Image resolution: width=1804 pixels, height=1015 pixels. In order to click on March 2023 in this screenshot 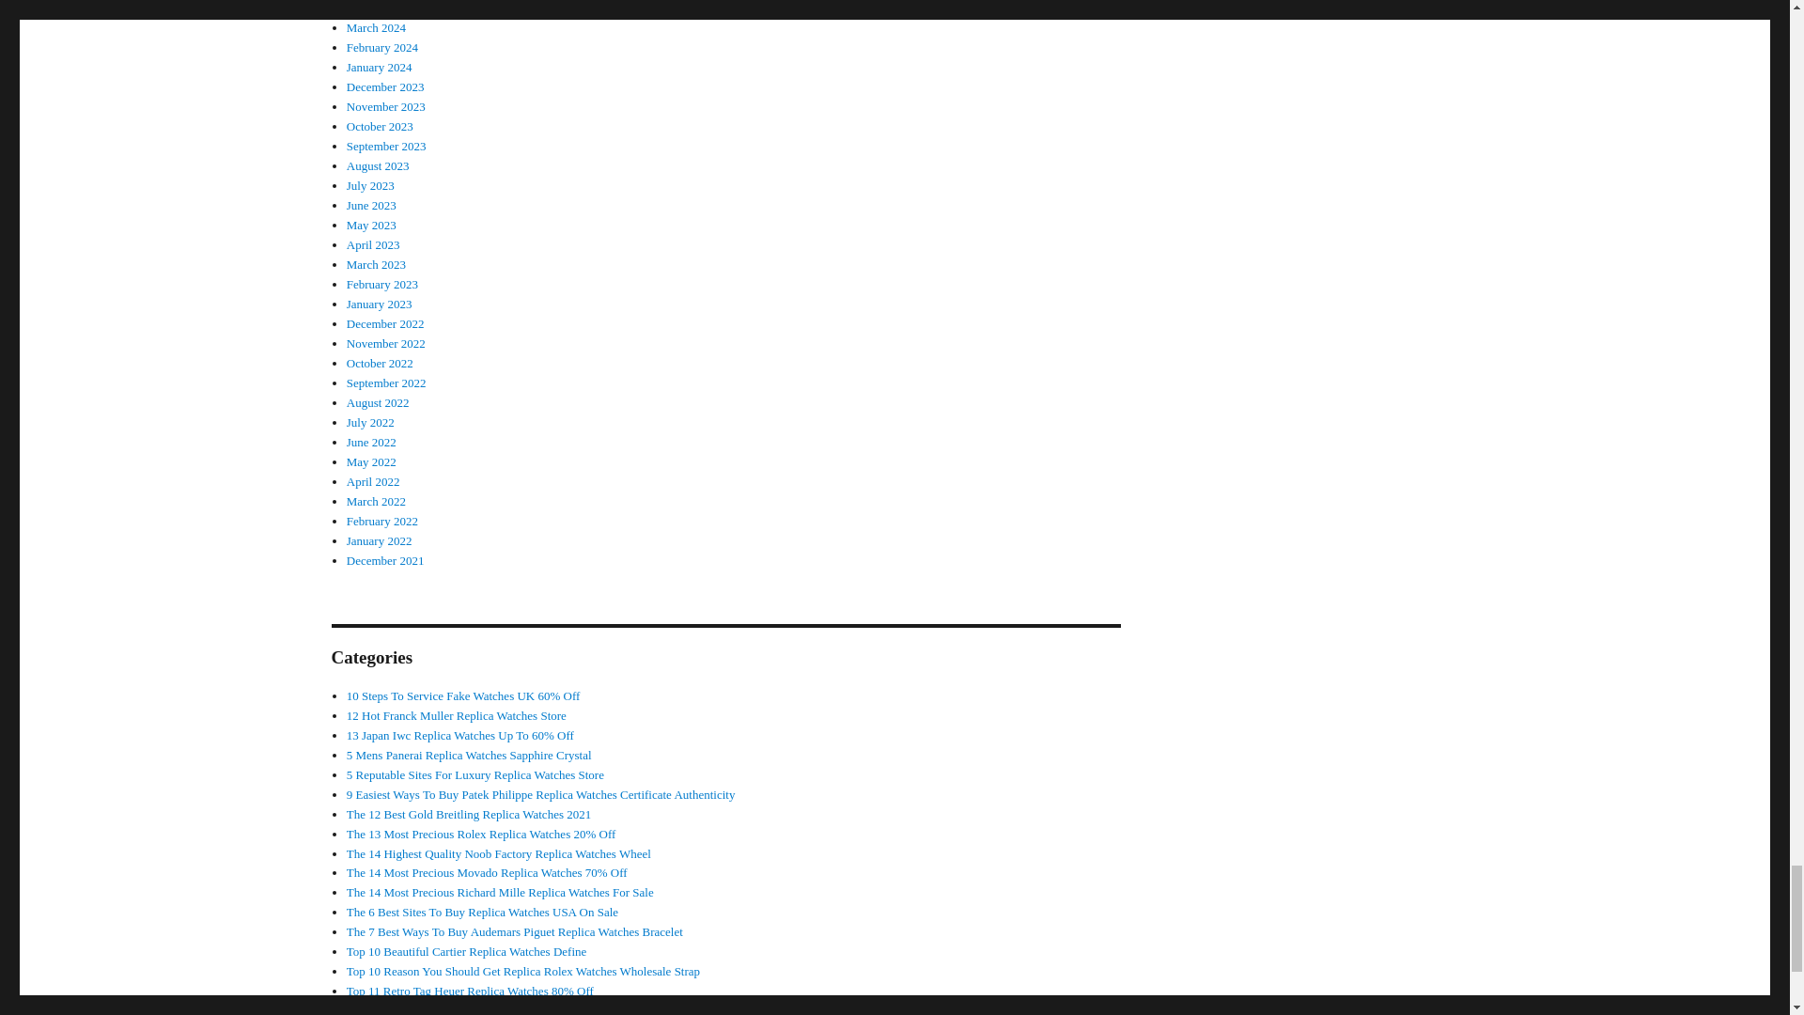, I will do `click(376, 265)`.